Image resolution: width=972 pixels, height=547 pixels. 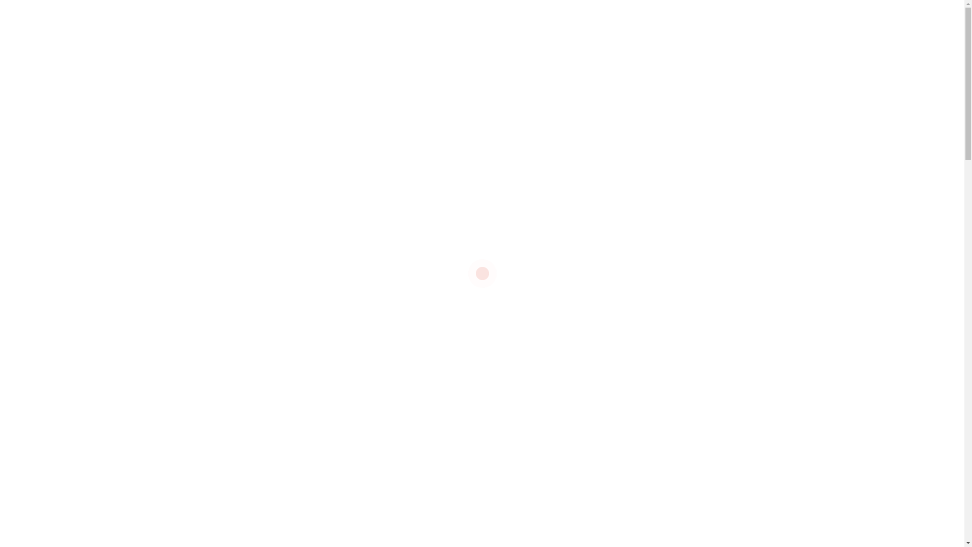 What do you see at coordinates (722, 315) in the screenshot?
I see `plusbaasje` at bounding box center [722, 315].